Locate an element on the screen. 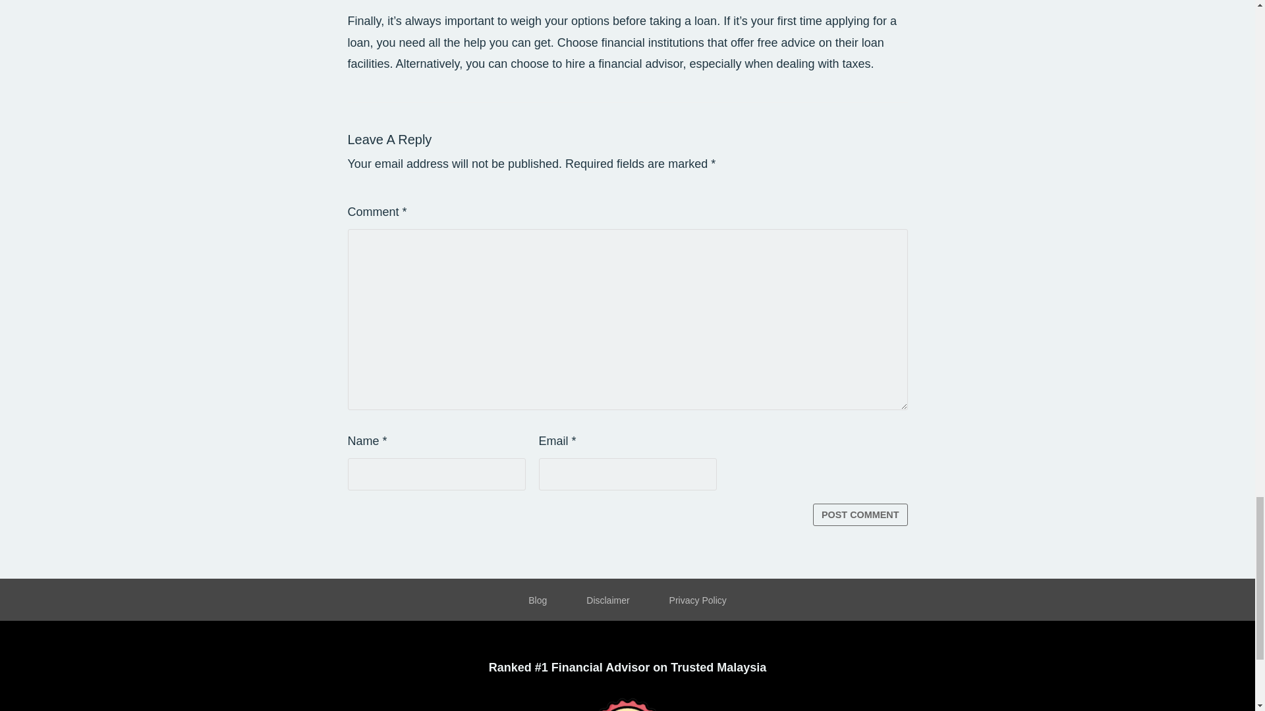 The height and width of the screenshot is (711, 1265). Disclaimer is located at coordinates (607, 600).